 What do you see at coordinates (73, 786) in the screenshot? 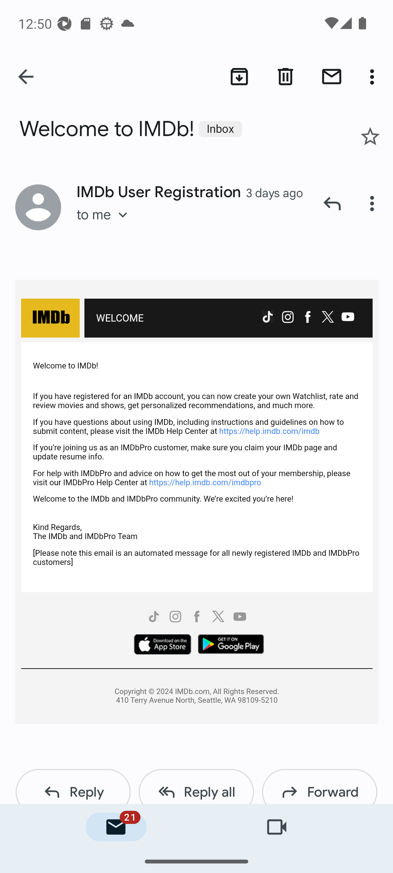
I see `Reply` at bounding box center [73, 786].